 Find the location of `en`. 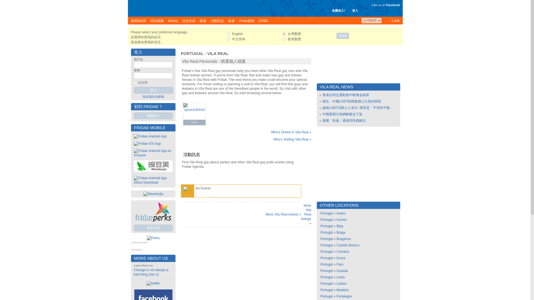

en is located at coordinates (228, 34).